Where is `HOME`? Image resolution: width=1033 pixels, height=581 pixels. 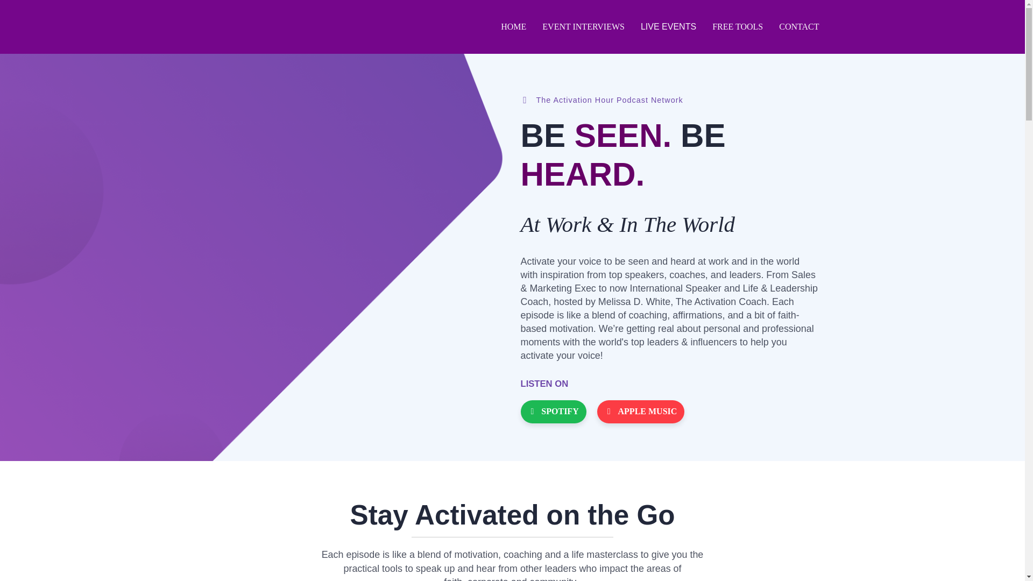 HOME is located at coordinates (513, 27).